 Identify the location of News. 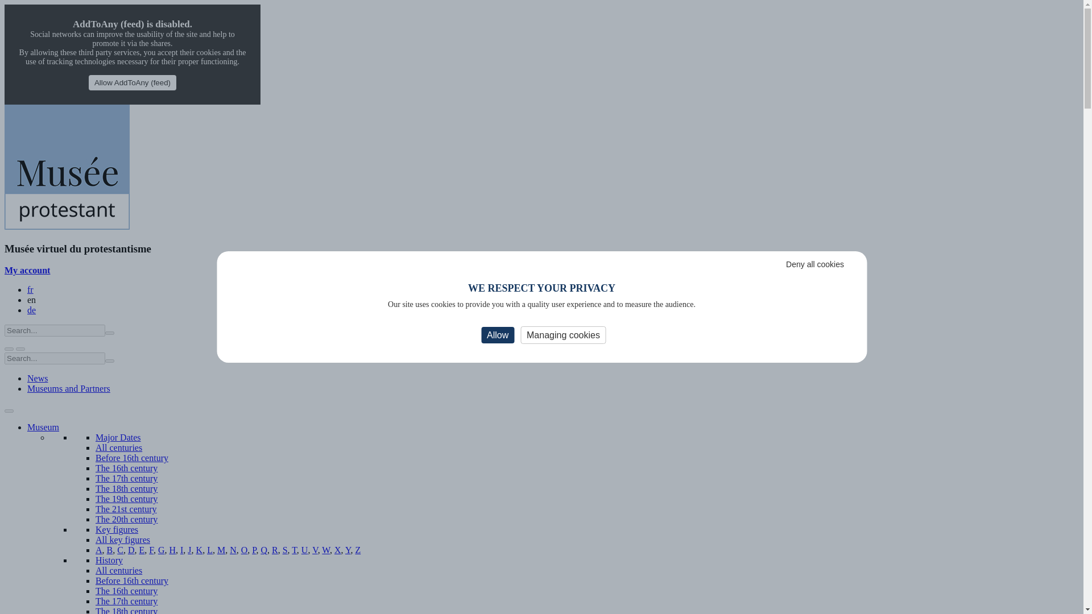
(38, 377).